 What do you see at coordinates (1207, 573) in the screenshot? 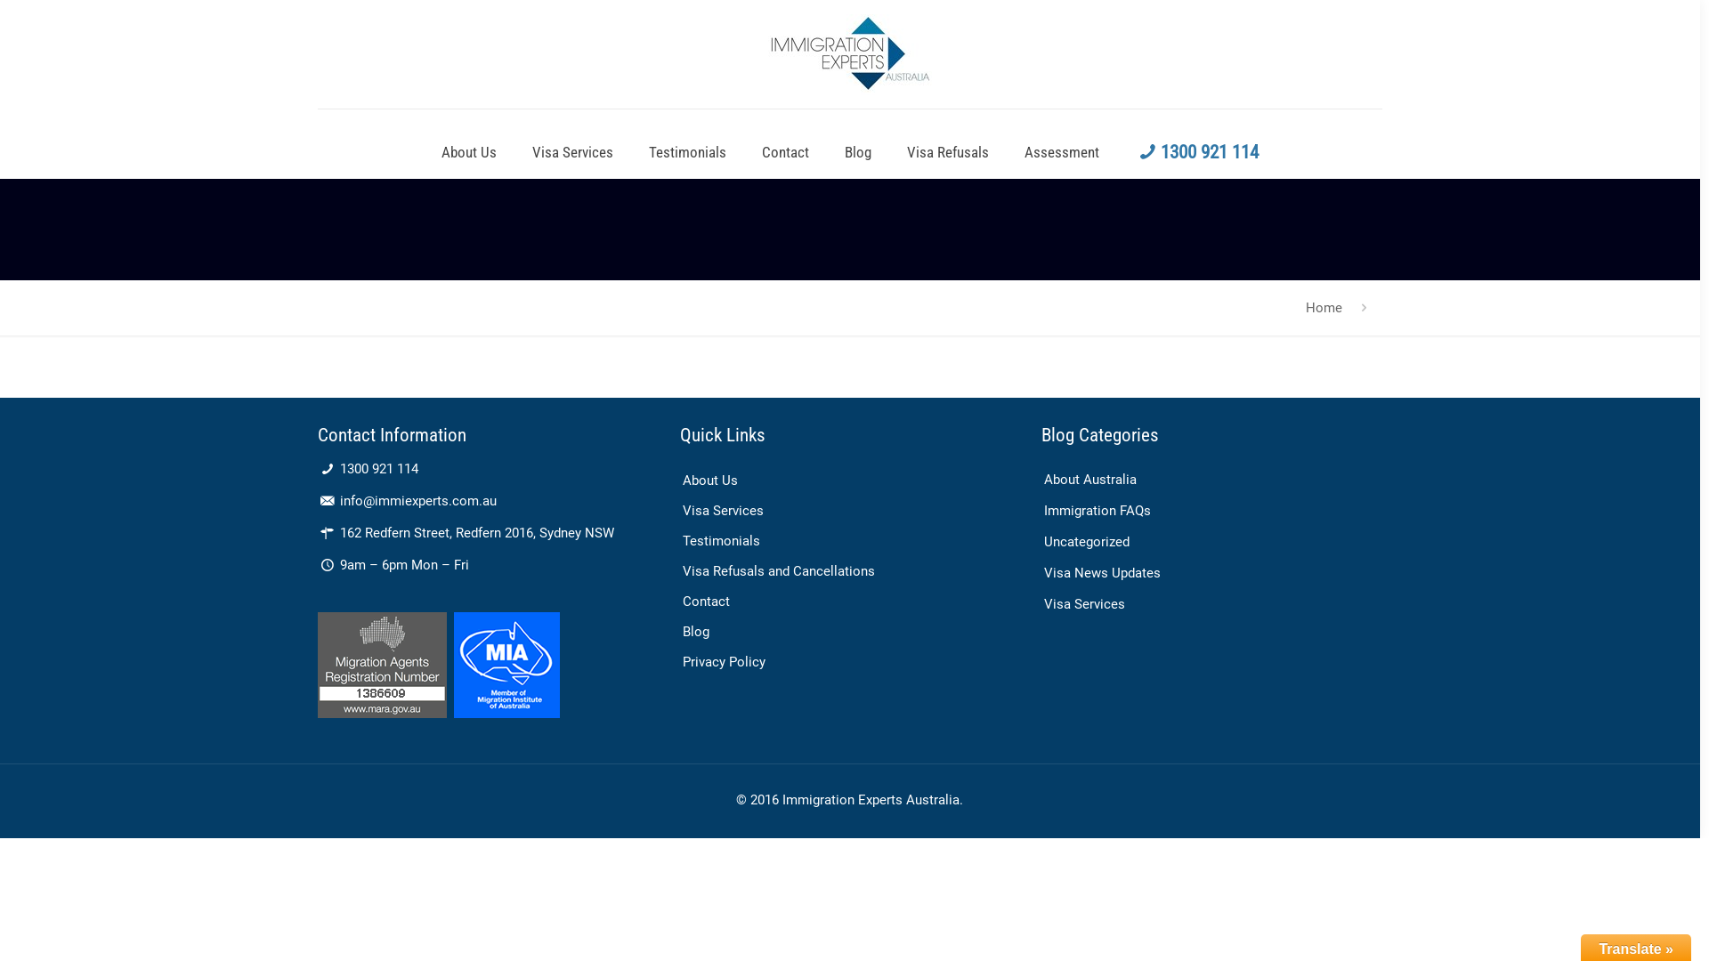
I see `Visa News Updates` at bounding box center [1207, 573].